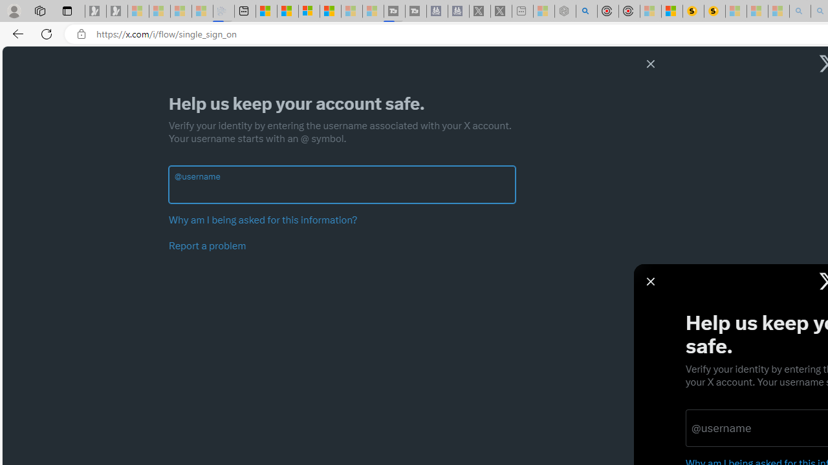 The width and height of the screenshot is (828, 465). Describe the element at coordinates (352, 12) in the screenshot. I see `Microsoft Start - Sleeping` at that location.